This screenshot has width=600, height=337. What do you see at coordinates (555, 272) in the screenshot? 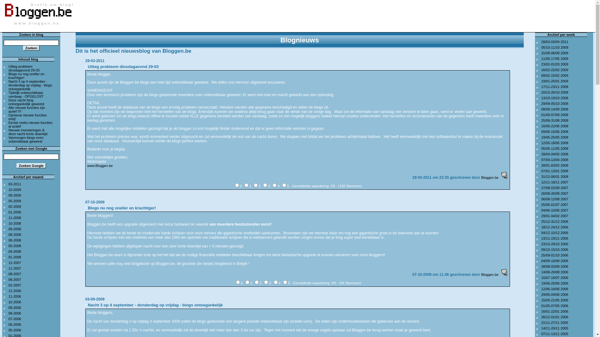
I see `14/08-20/08 2006` at bounding box center [555, 272].